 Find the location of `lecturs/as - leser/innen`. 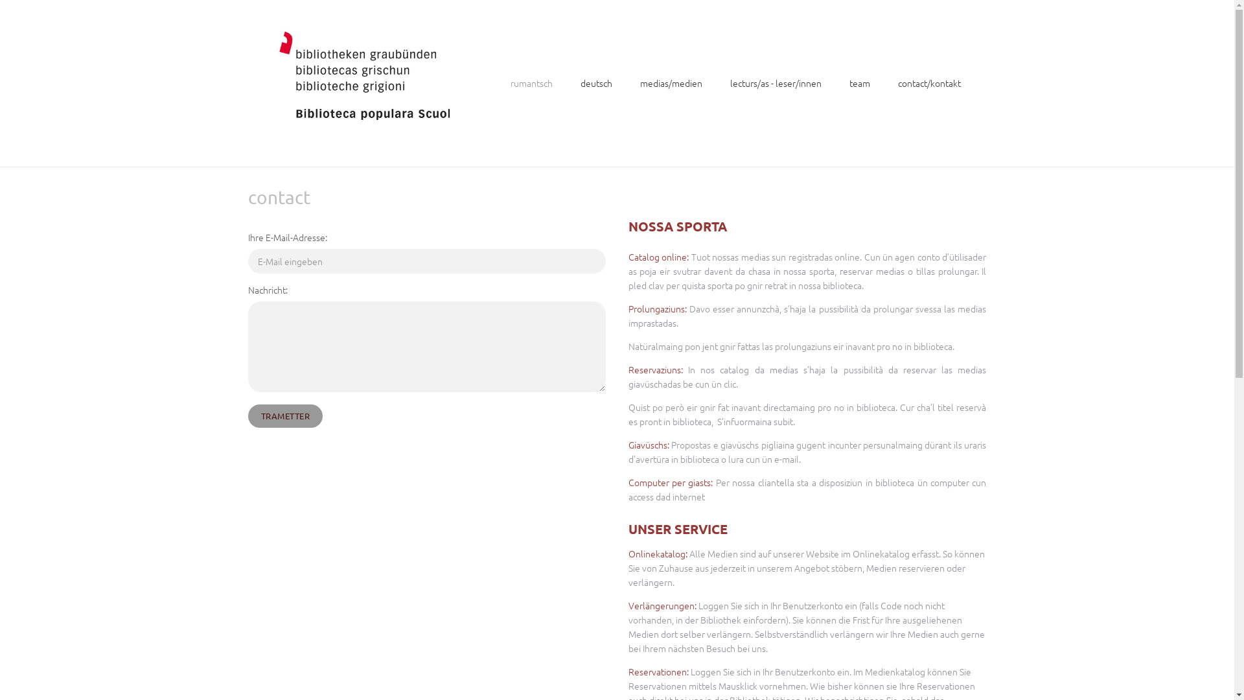

lecturs/as - leser/innen is located at coordinates (777, 83).